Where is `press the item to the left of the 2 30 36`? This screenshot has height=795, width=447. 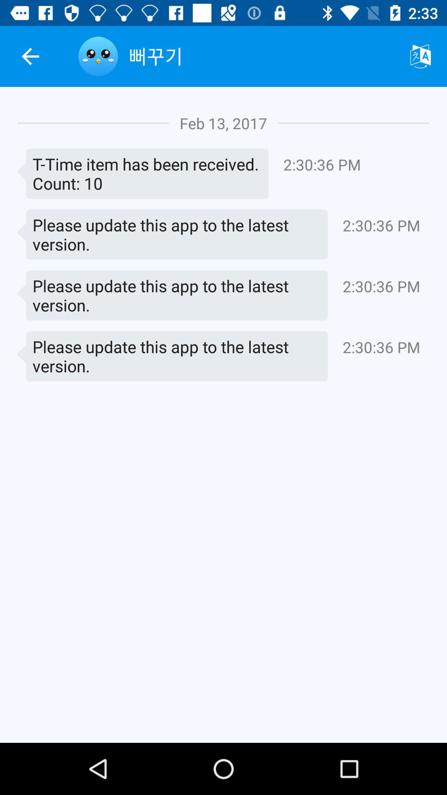 press the item to the left of the 2 30 36 is located at coordinates (143, 174).